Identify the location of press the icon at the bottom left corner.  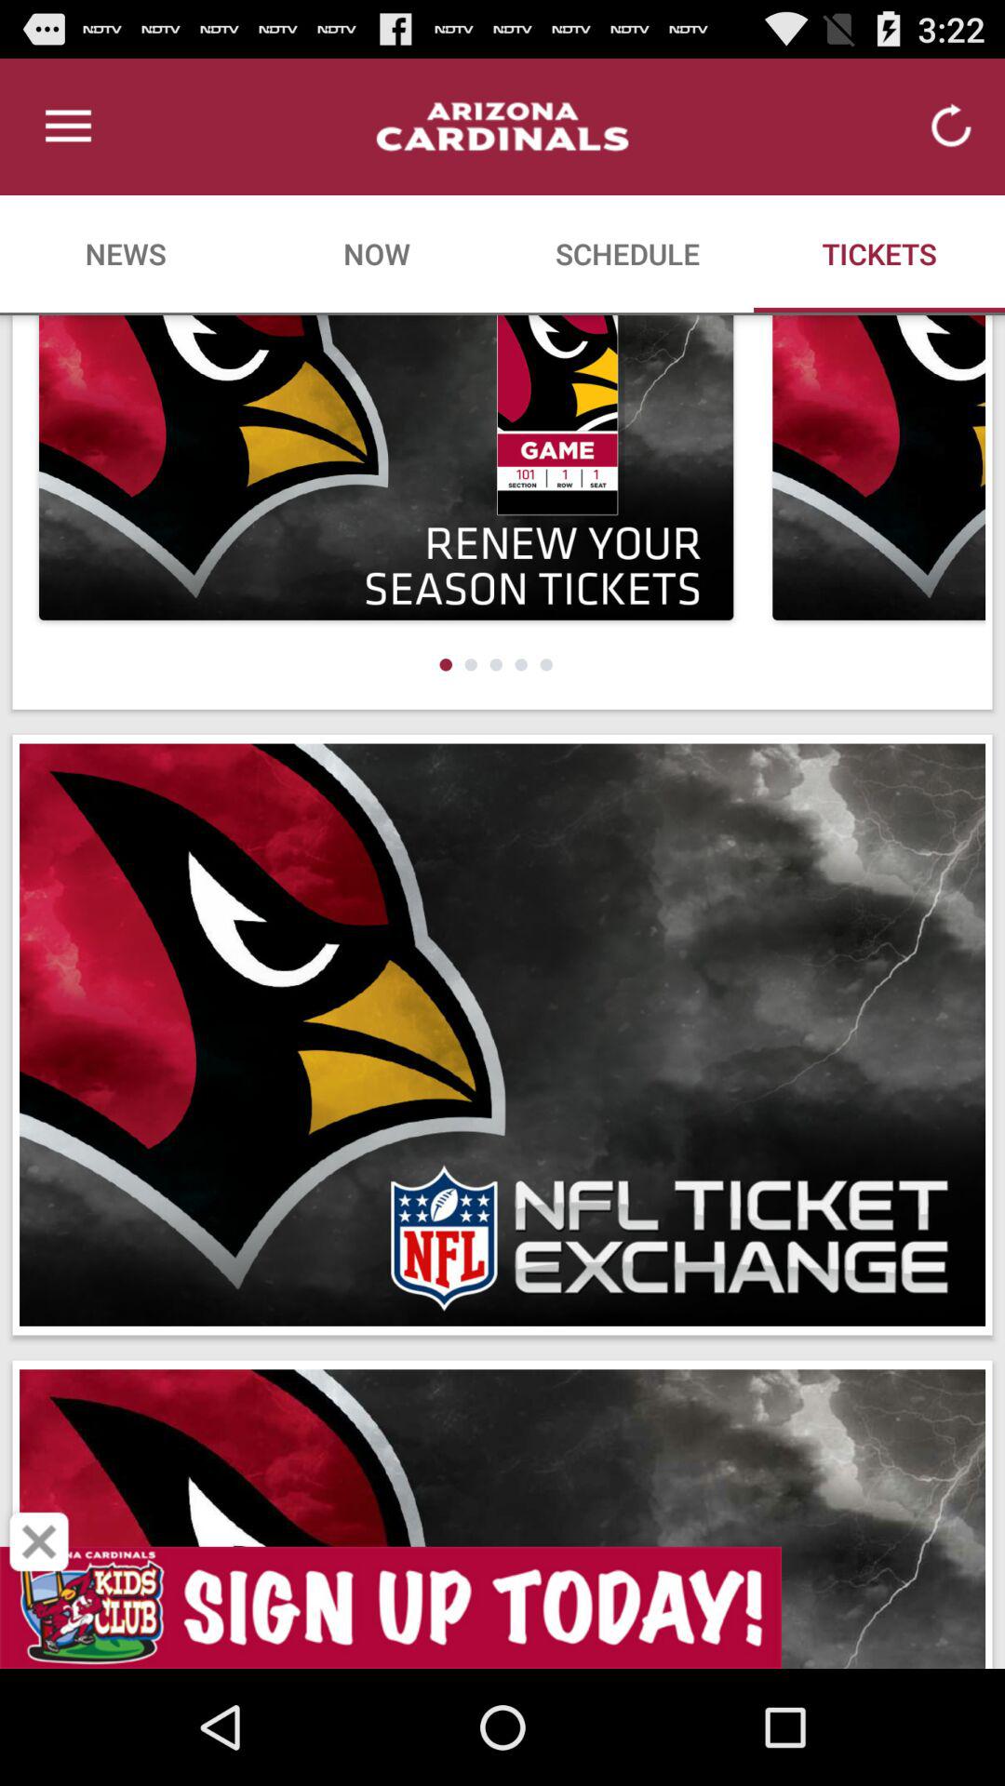
(39, 1541).